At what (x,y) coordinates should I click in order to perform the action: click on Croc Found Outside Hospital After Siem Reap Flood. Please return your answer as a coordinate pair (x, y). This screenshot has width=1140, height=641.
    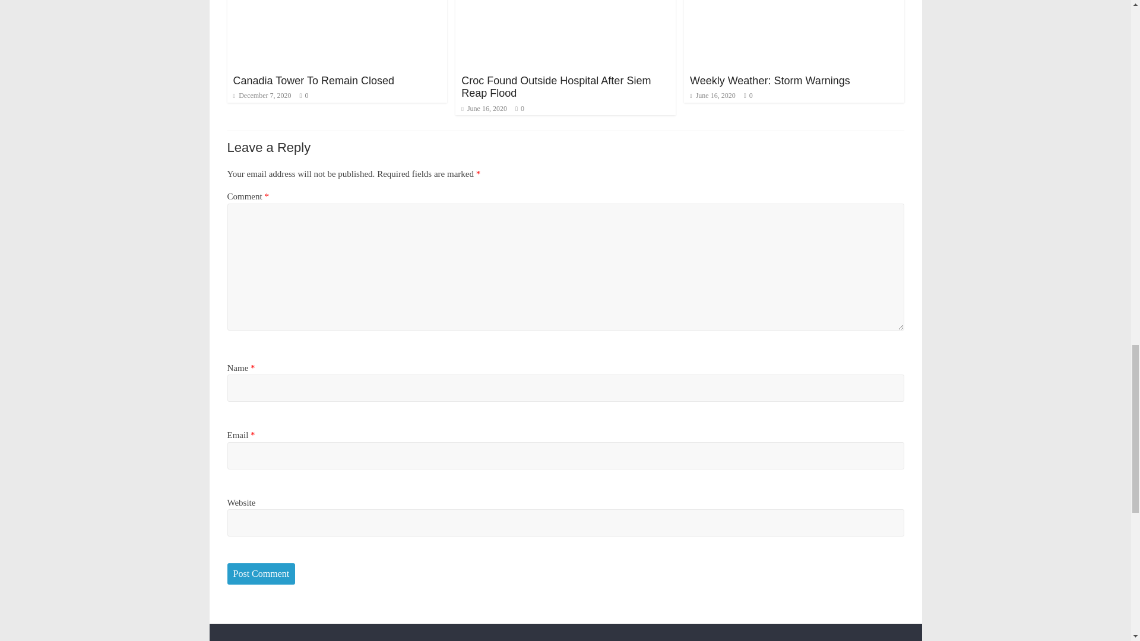
    Looking at the image, I should click on (556, 87).